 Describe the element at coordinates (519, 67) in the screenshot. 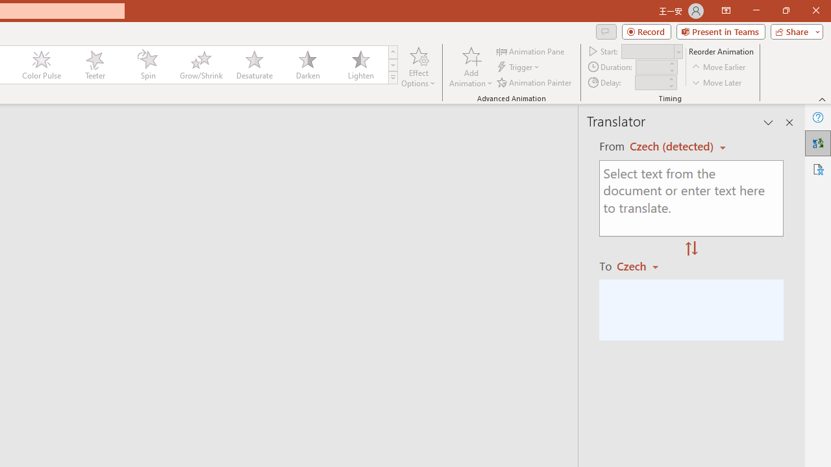

I see `Trigger` at that location.